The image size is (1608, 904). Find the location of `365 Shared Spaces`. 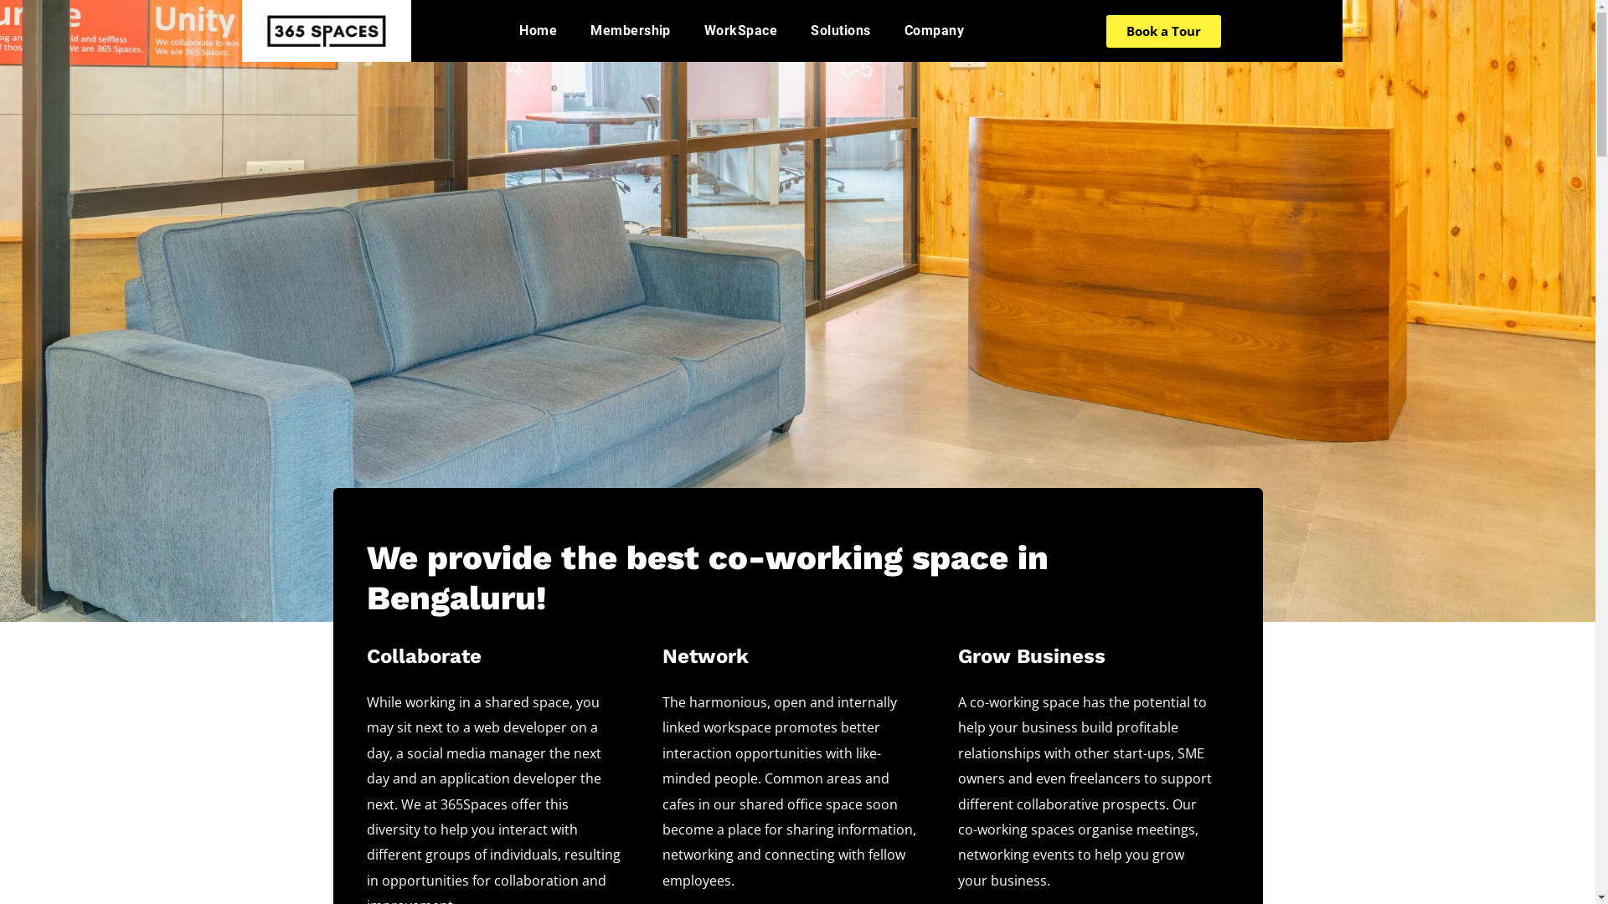

365 Shared Spaces is located at coordinates (327, 31).